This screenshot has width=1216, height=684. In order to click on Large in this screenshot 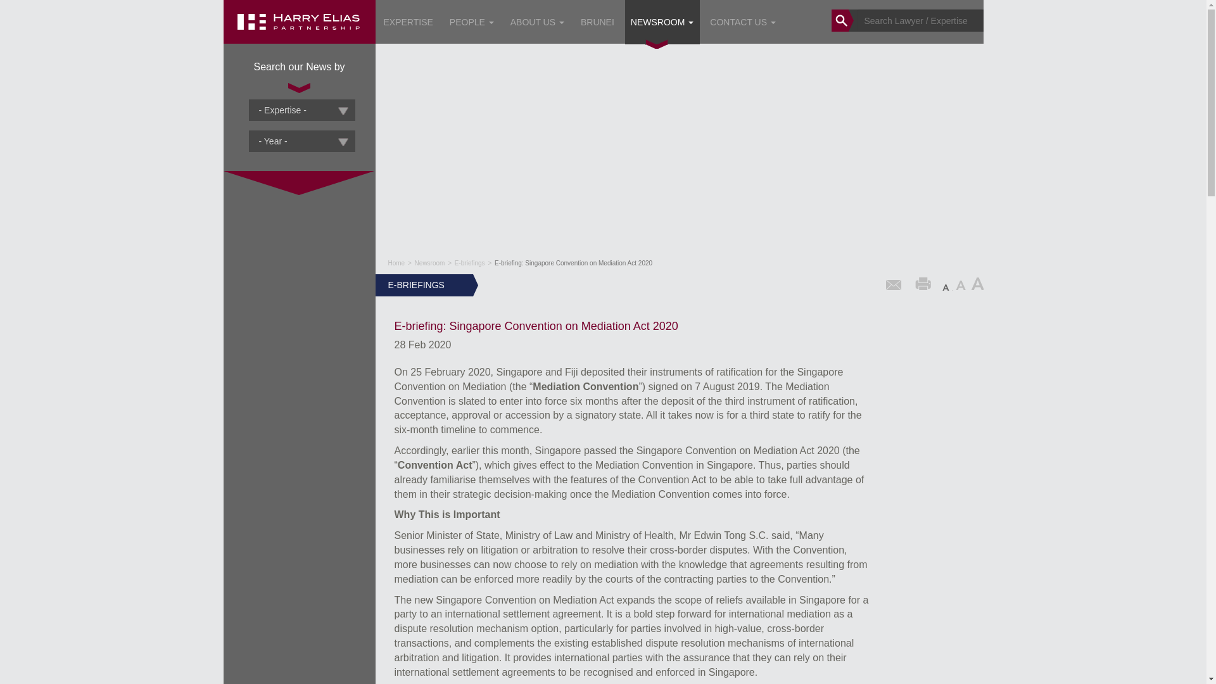, I will do `click(977, 284)`.